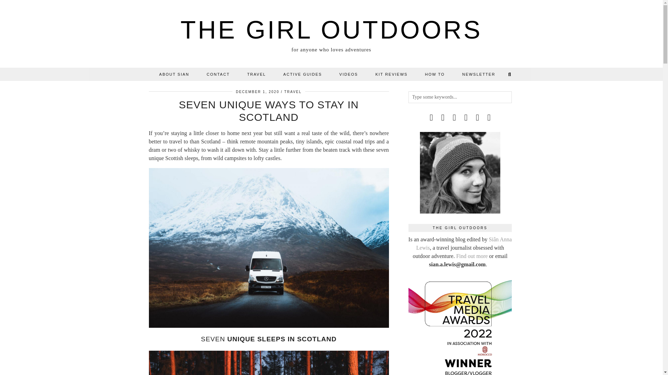  What do you see at coordinates (331, 30) in the screenshot?
I see `THE GIRL OUTDOORS` at bounding box center [331, 30].